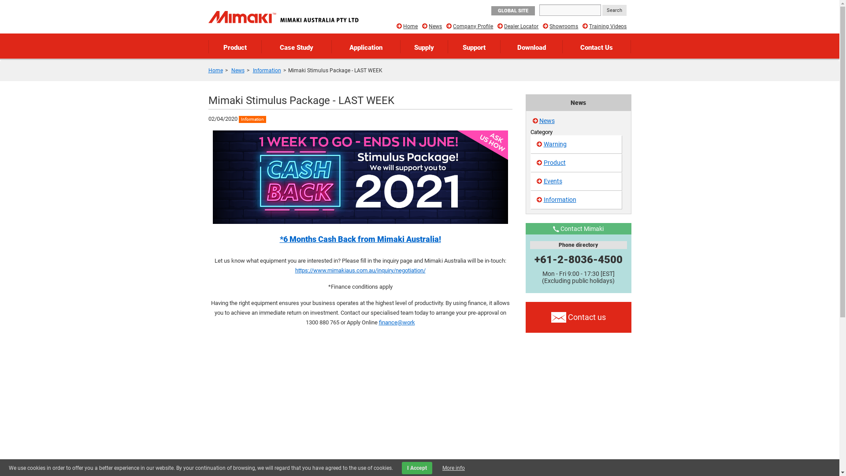  What do you see at coordinates (576, 163) in the screenshot?
I see `Product` at bounding box center [576, 163].